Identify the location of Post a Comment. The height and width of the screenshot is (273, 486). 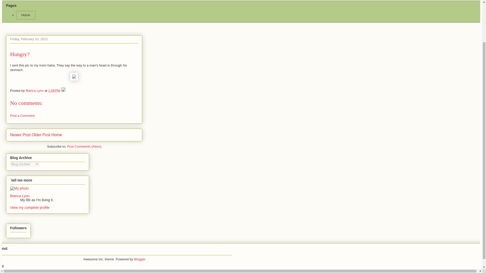
(22, 116).